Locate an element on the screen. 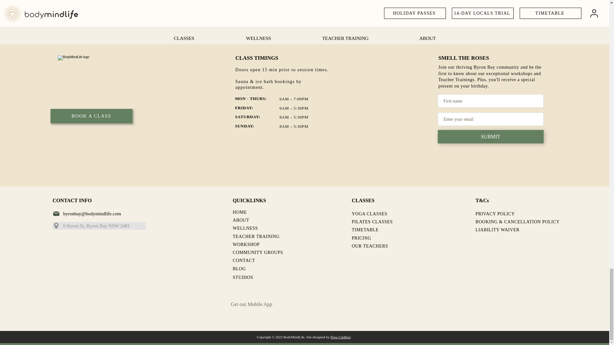 The height and width of the screenshot is (345, 614). 6 Byron St, Byron Bay NSW 2481 is located at coordinates (99, 226).